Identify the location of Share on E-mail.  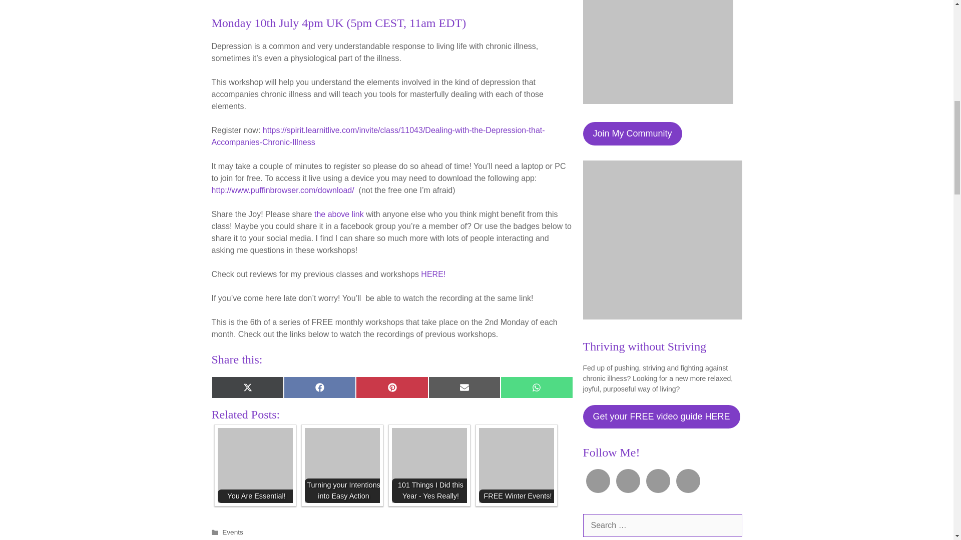
(464, 387).